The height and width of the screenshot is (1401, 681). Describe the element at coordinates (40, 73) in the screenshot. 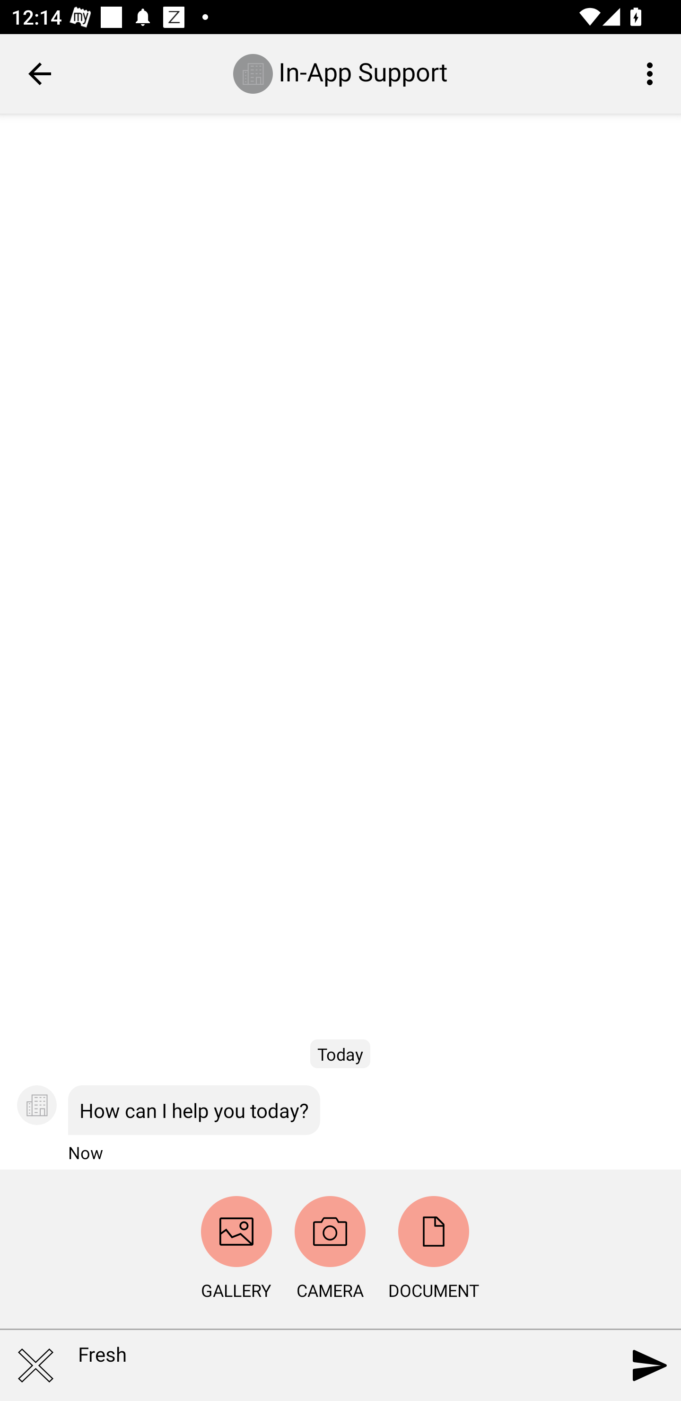

I see `Navigate up` at that location.